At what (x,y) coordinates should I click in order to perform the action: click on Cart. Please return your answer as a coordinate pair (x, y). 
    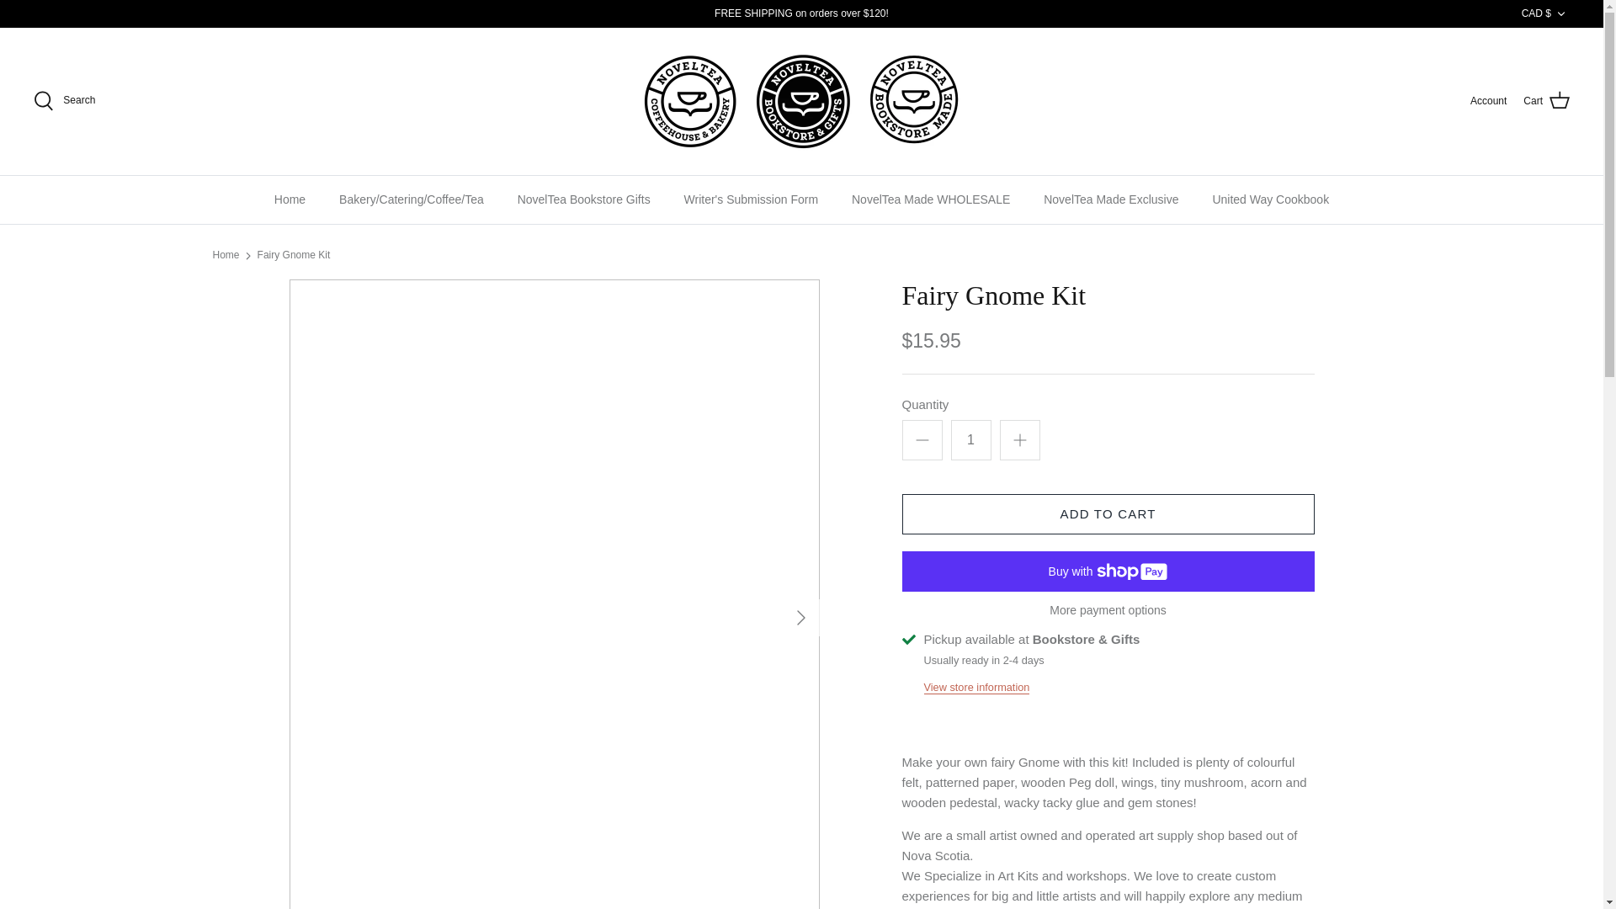
    Looking at the image, I should click on (1546, 100).